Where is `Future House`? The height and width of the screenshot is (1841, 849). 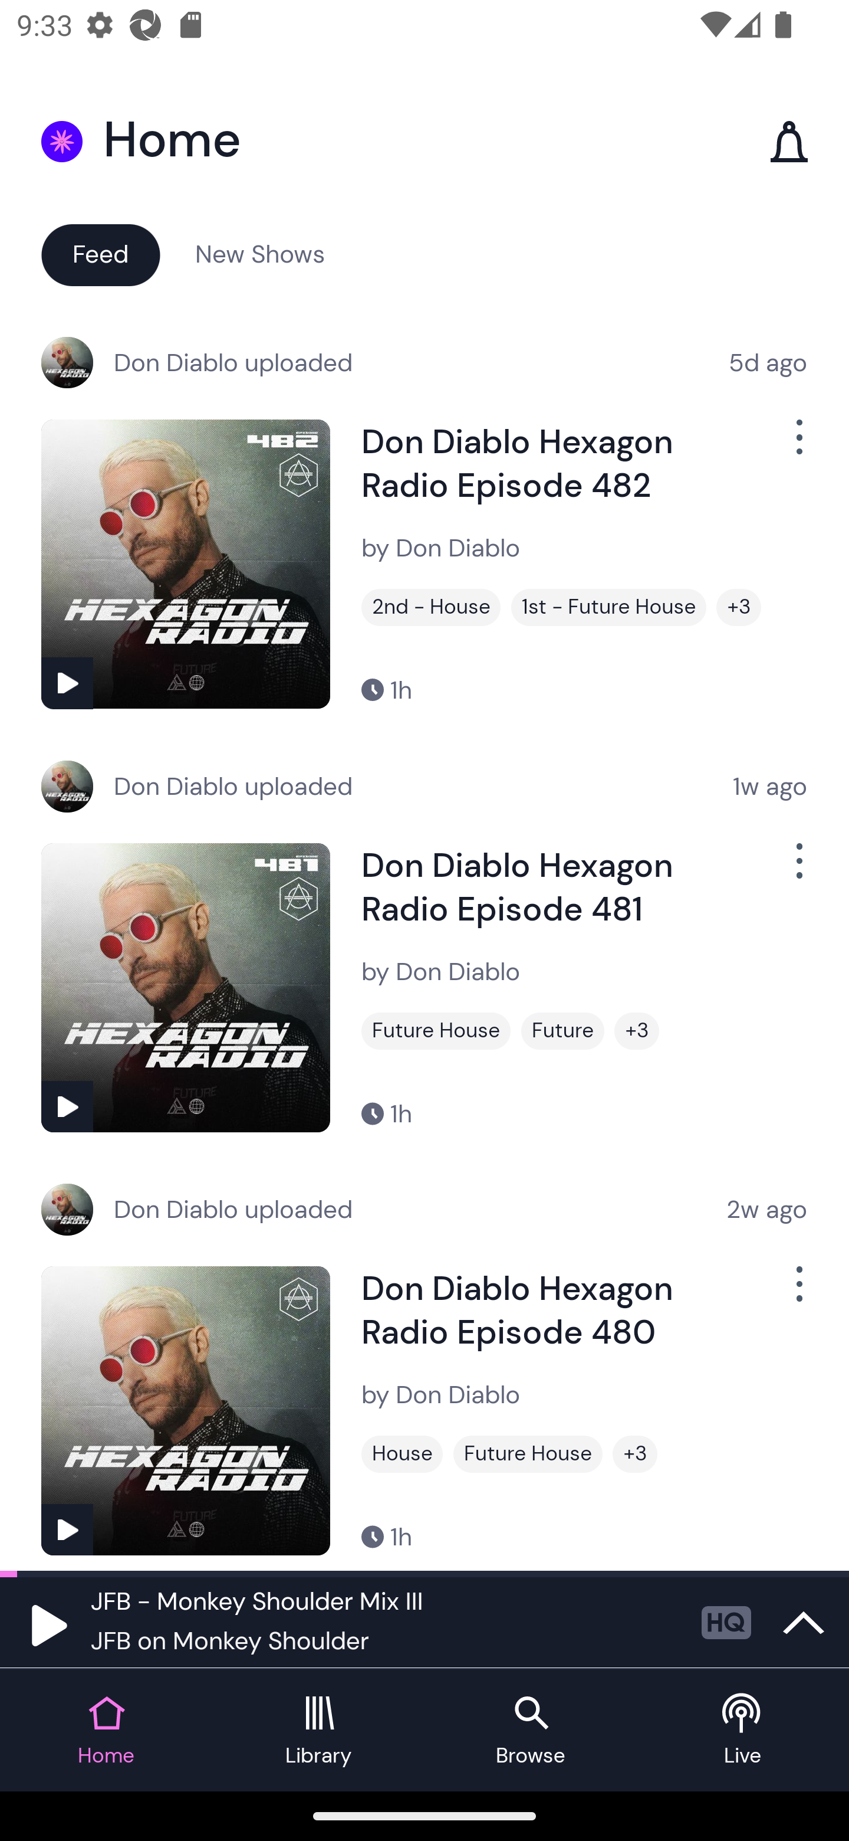 Future House is located at coordinates (528, 1454).